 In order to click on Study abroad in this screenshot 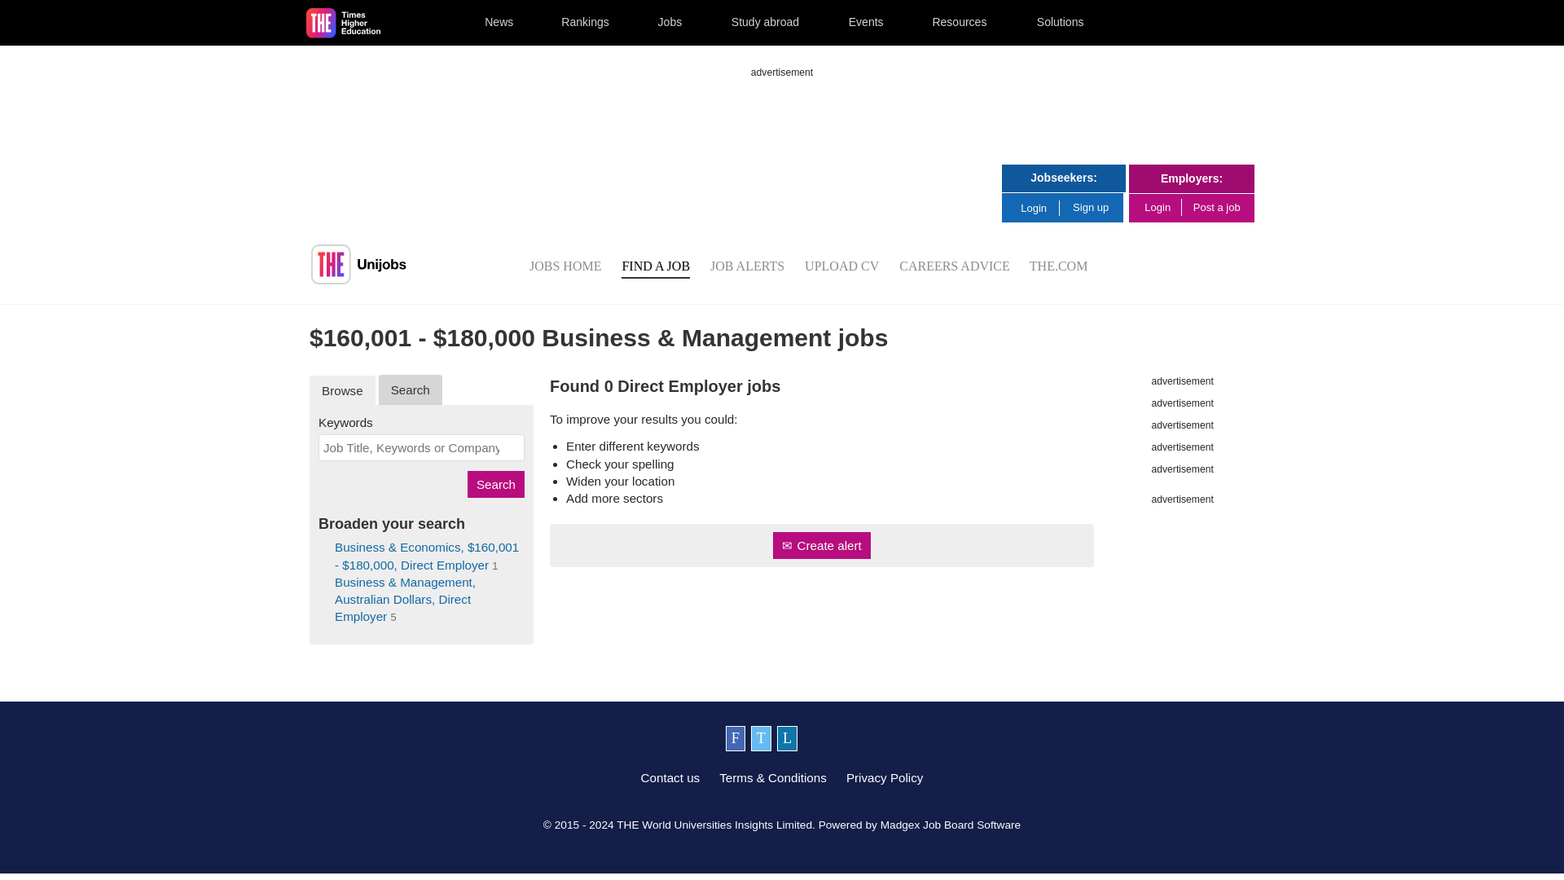, I will do `click(764, 23)`.